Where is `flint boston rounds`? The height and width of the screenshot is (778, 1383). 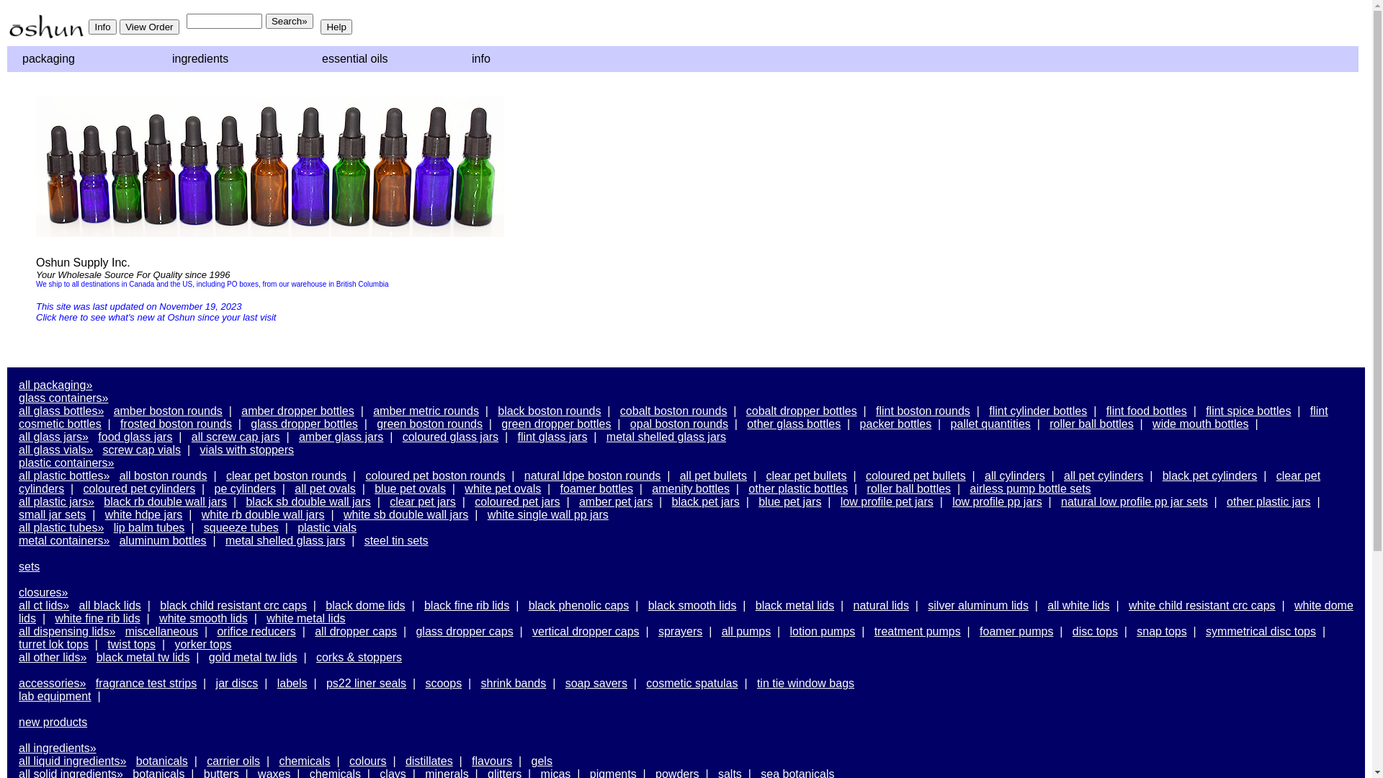
flint boston rounds is located at coordinates (923, 411).